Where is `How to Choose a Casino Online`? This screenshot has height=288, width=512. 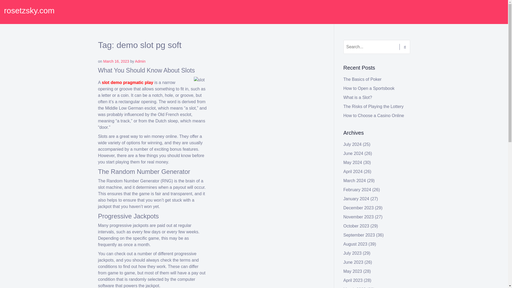
How to Choose a Casino Online is located at coordinates (374, 115).